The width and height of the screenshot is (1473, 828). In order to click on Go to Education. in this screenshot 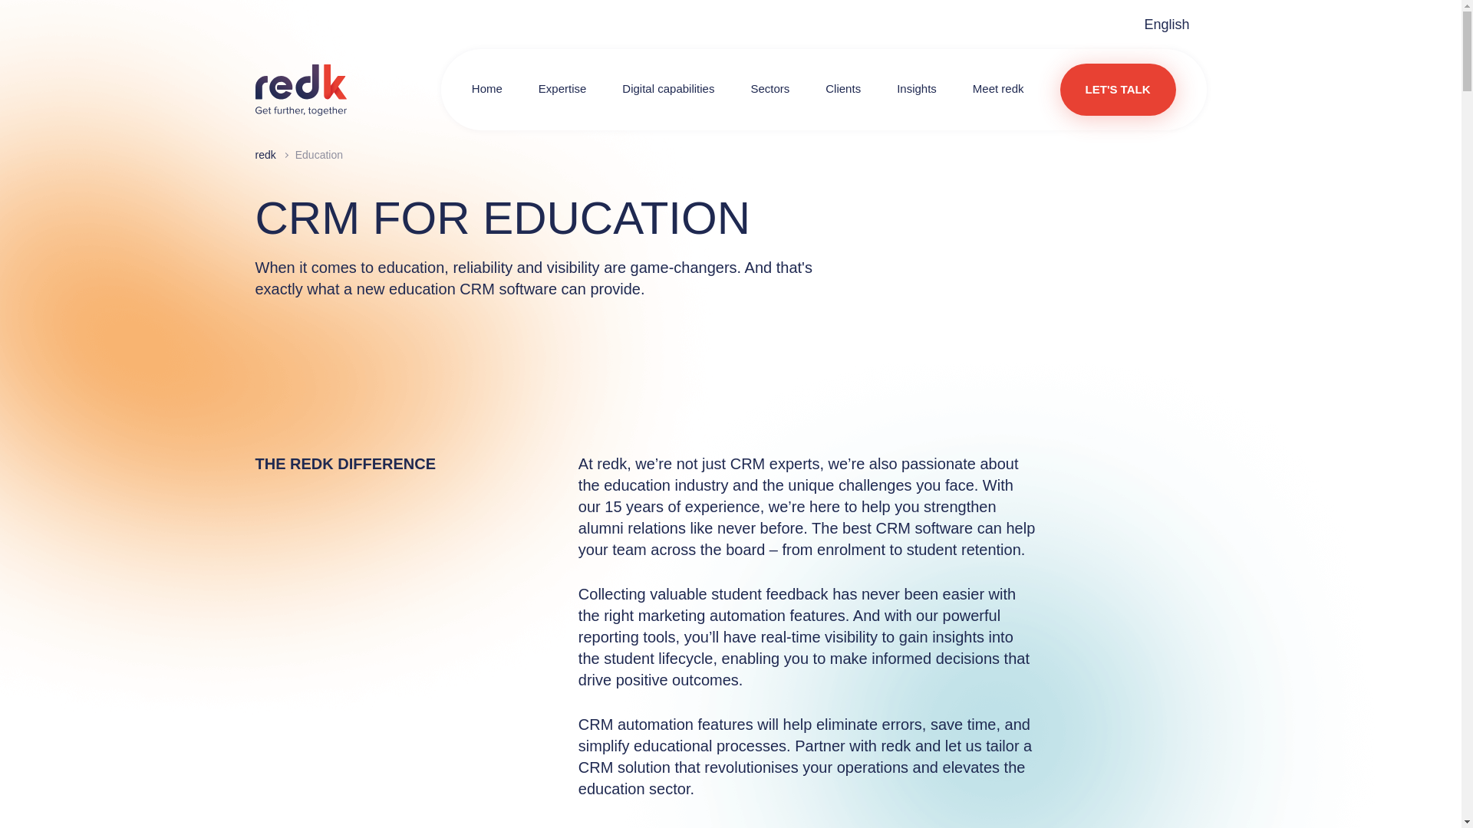, I will do `click(319, 155)`.